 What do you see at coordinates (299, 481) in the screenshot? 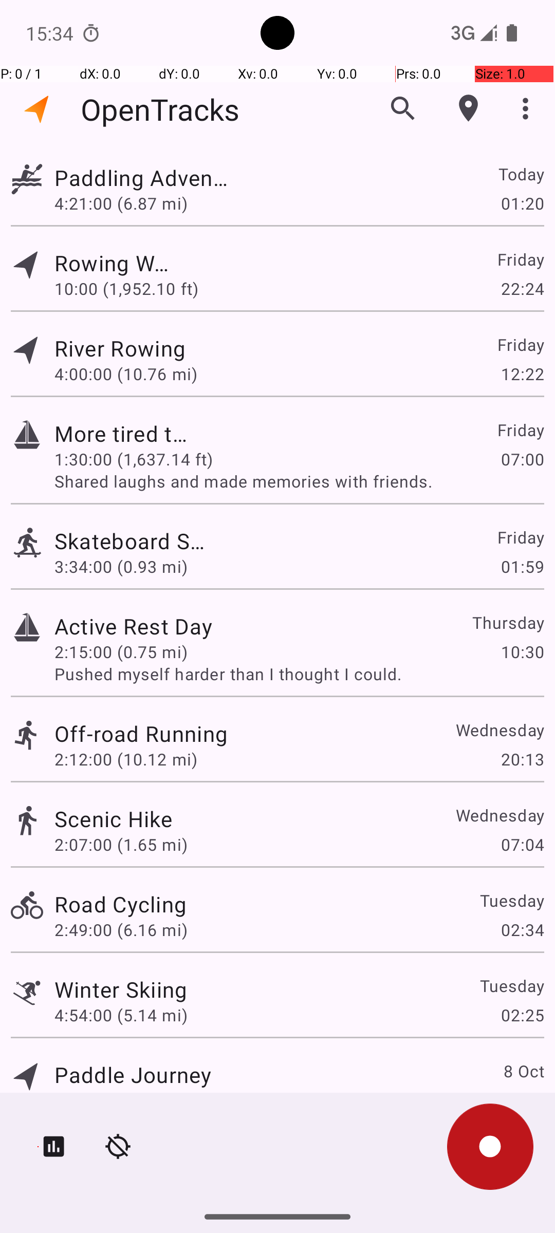
I see `Shared laughs and made memories with friends.` at bounding box center [299, 481].